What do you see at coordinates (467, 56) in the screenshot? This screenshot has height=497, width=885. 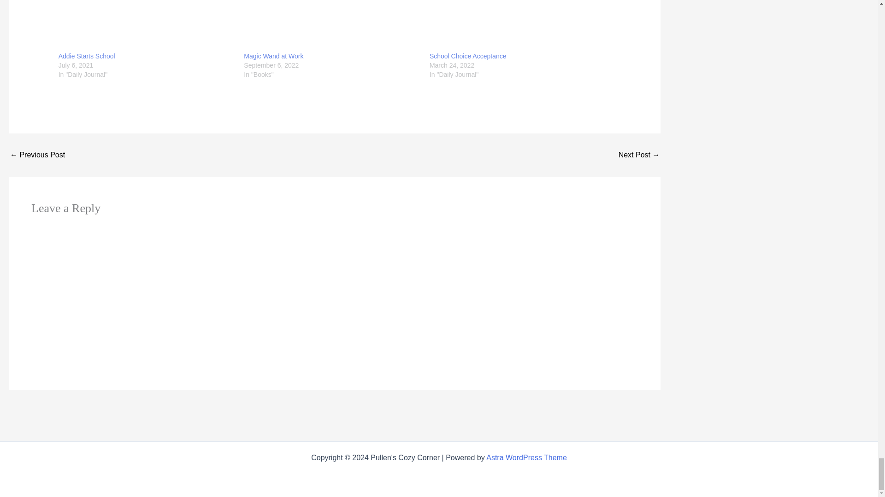 I see `School Choice Acceptance` at bounding box center [467, 56].